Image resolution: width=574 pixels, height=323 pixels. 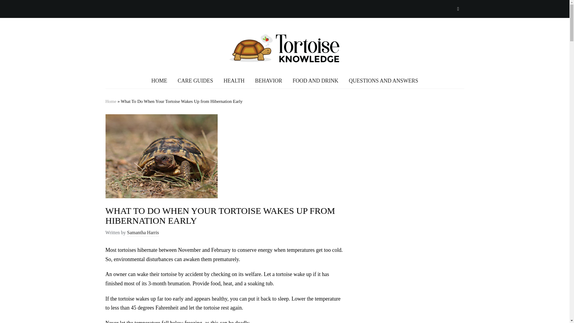 What do you see at coordinates (384, 81) in the screenshot?
I see `QUESTIONS AND ANSWERS` at bounding box center [384, 81].